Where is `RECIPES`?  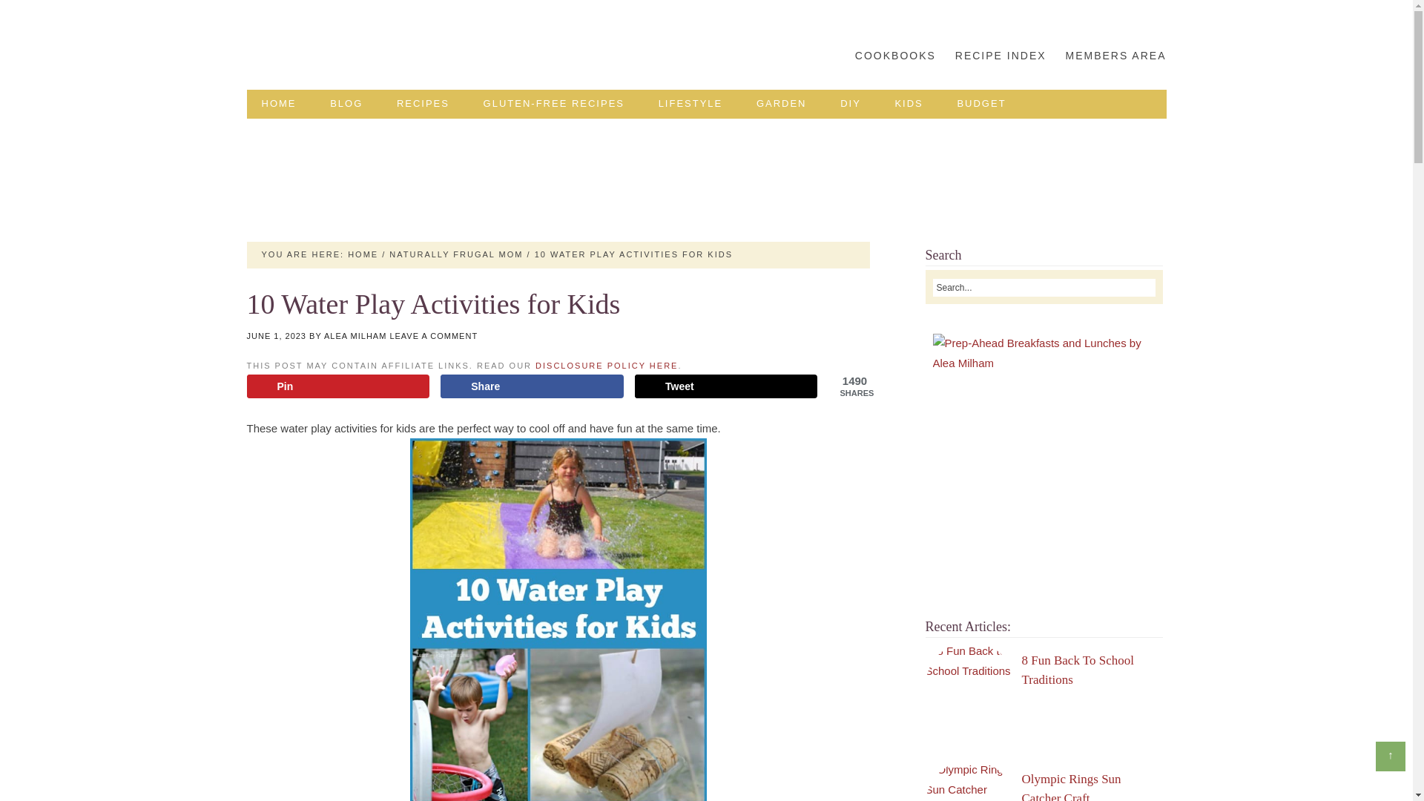 RECIPES is located at coordinates (423, 104).